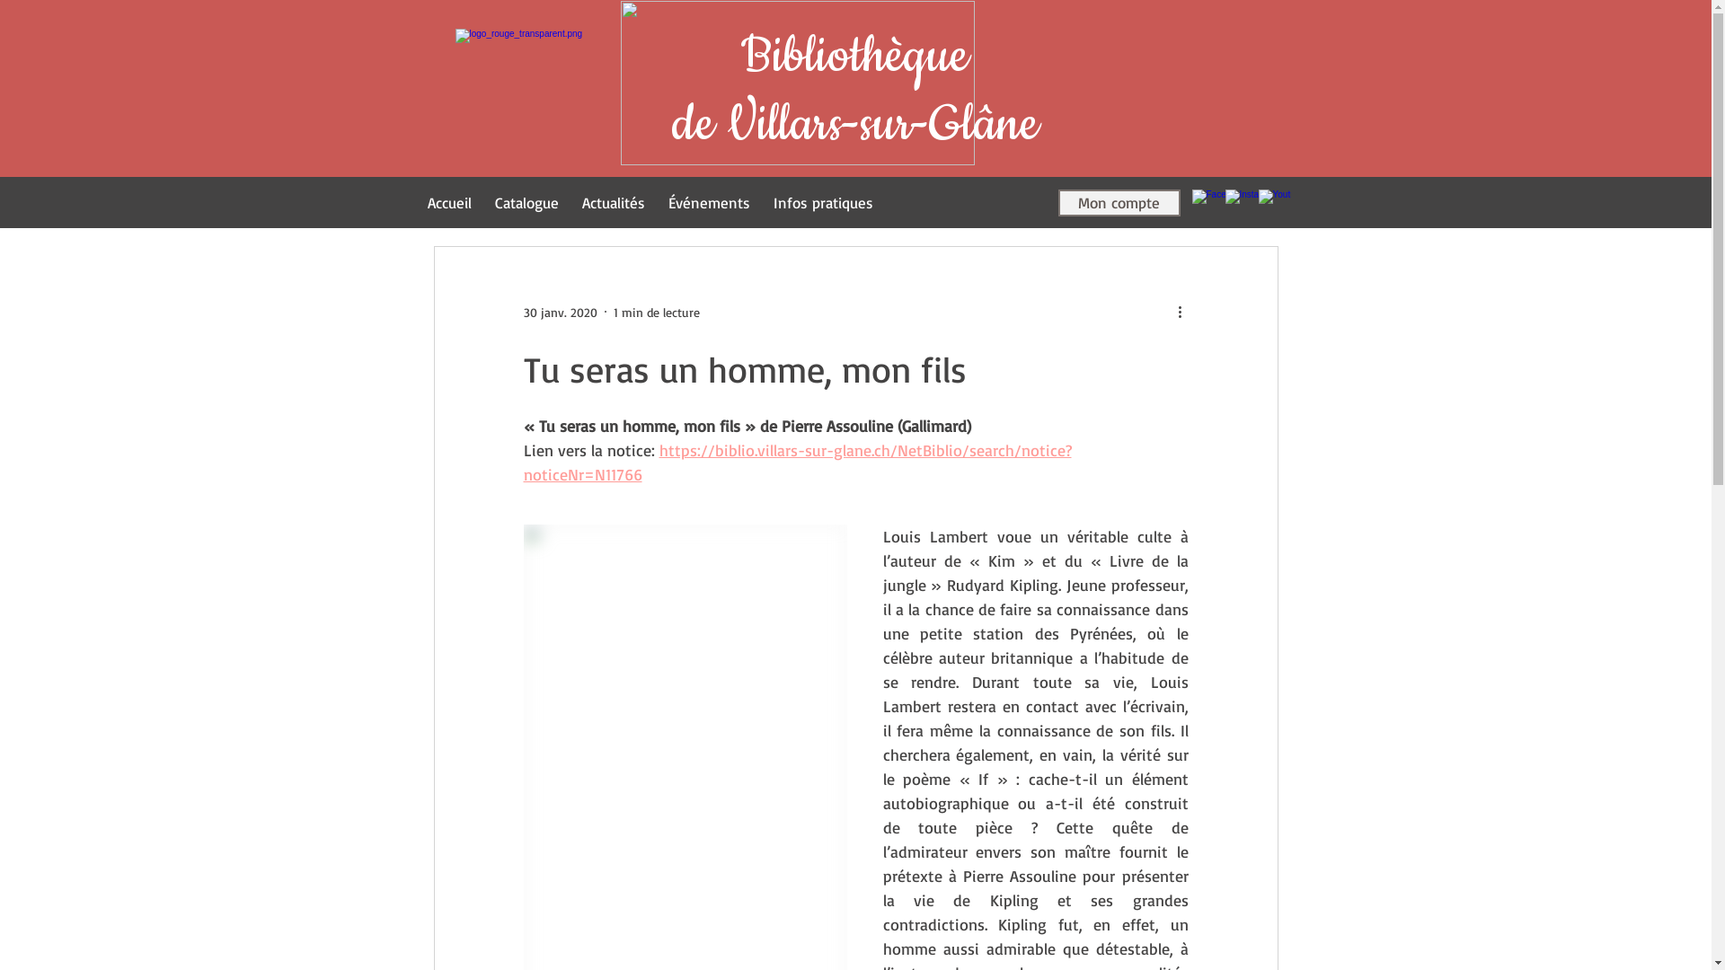 This screenshot has width=1725, height=970. Describe the element at coordinates (449, 203) in the screenshot. I see `Accueil` at that location.